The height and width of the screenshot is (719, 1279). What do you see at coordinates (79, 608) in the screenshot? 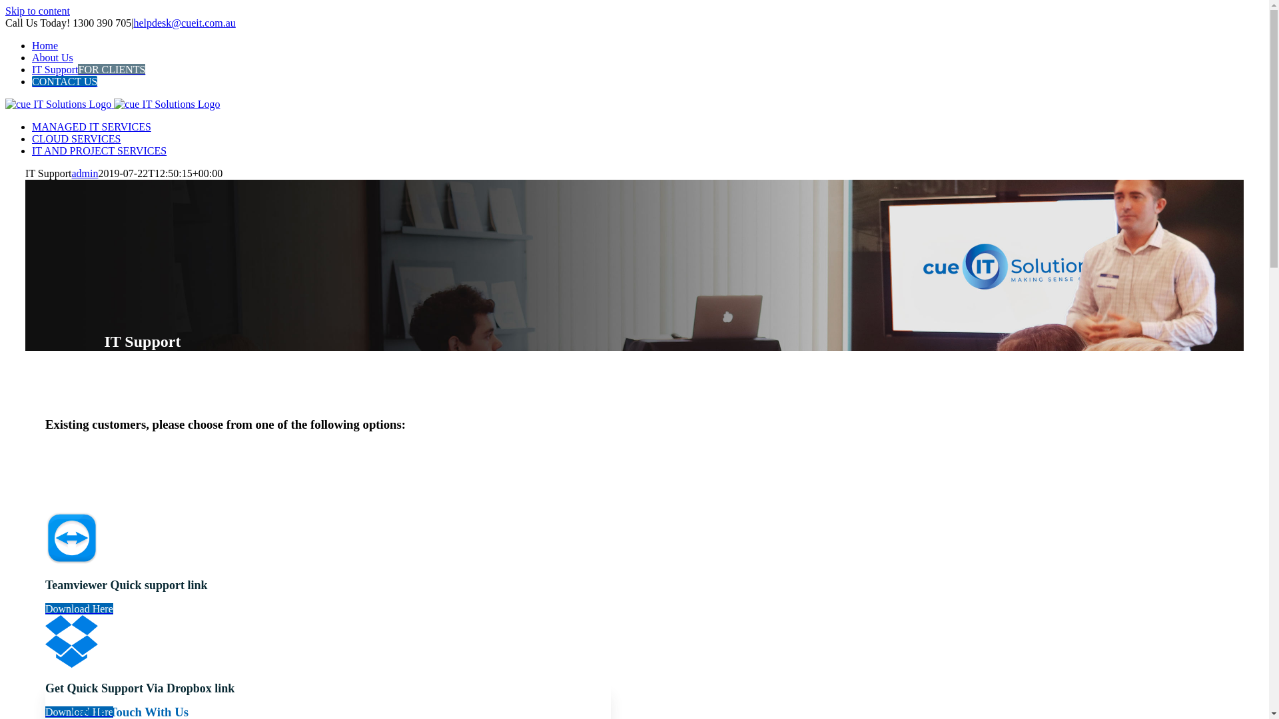
I see `Download Here` at bounding box center [79, 608].